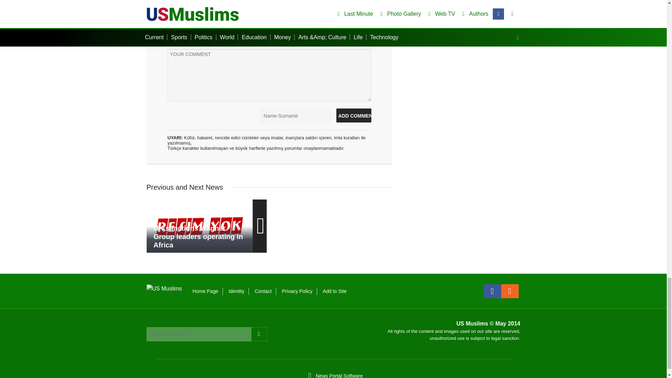  I want to click on Identity, so click(236, 291).